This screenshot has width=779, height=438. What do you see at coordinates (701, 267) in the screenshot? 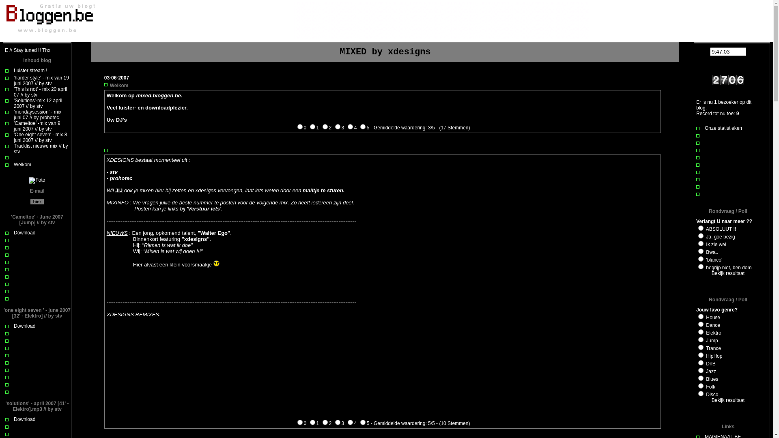
I see `A6` at bounding box center [701, 267].